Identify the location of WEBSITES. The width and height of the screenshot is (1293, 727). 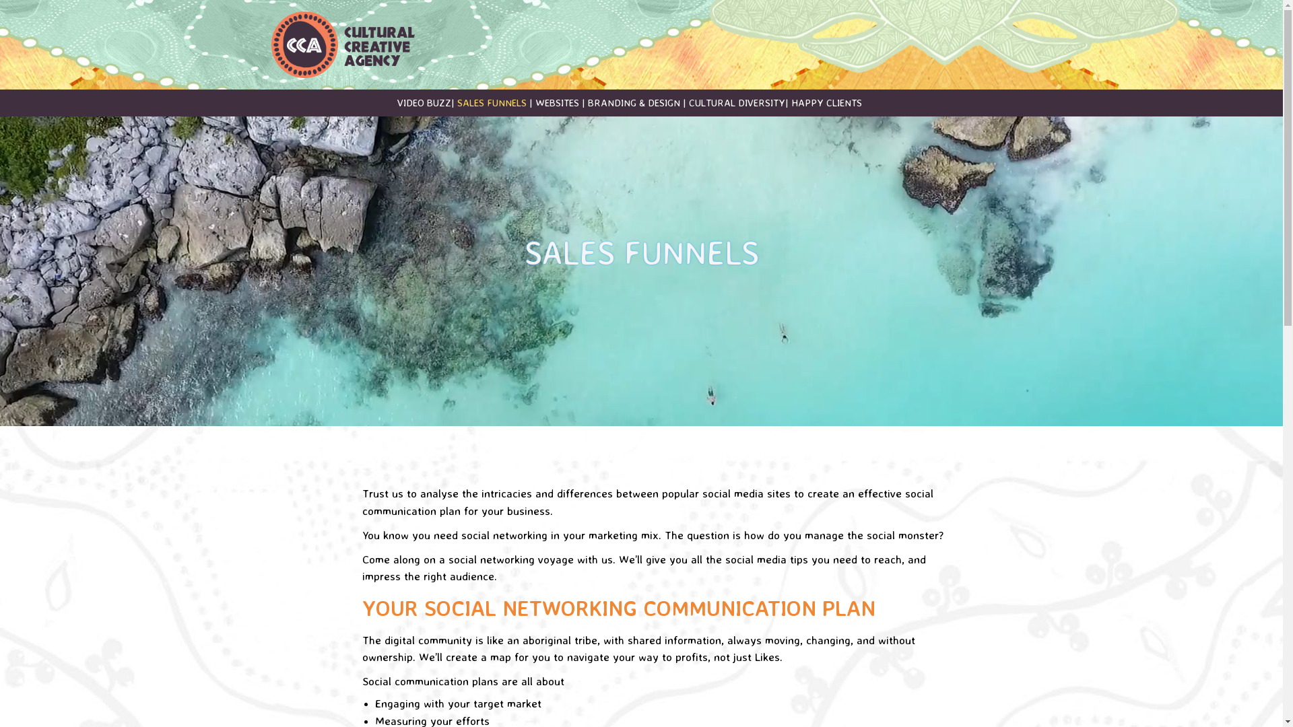
(556, 102).